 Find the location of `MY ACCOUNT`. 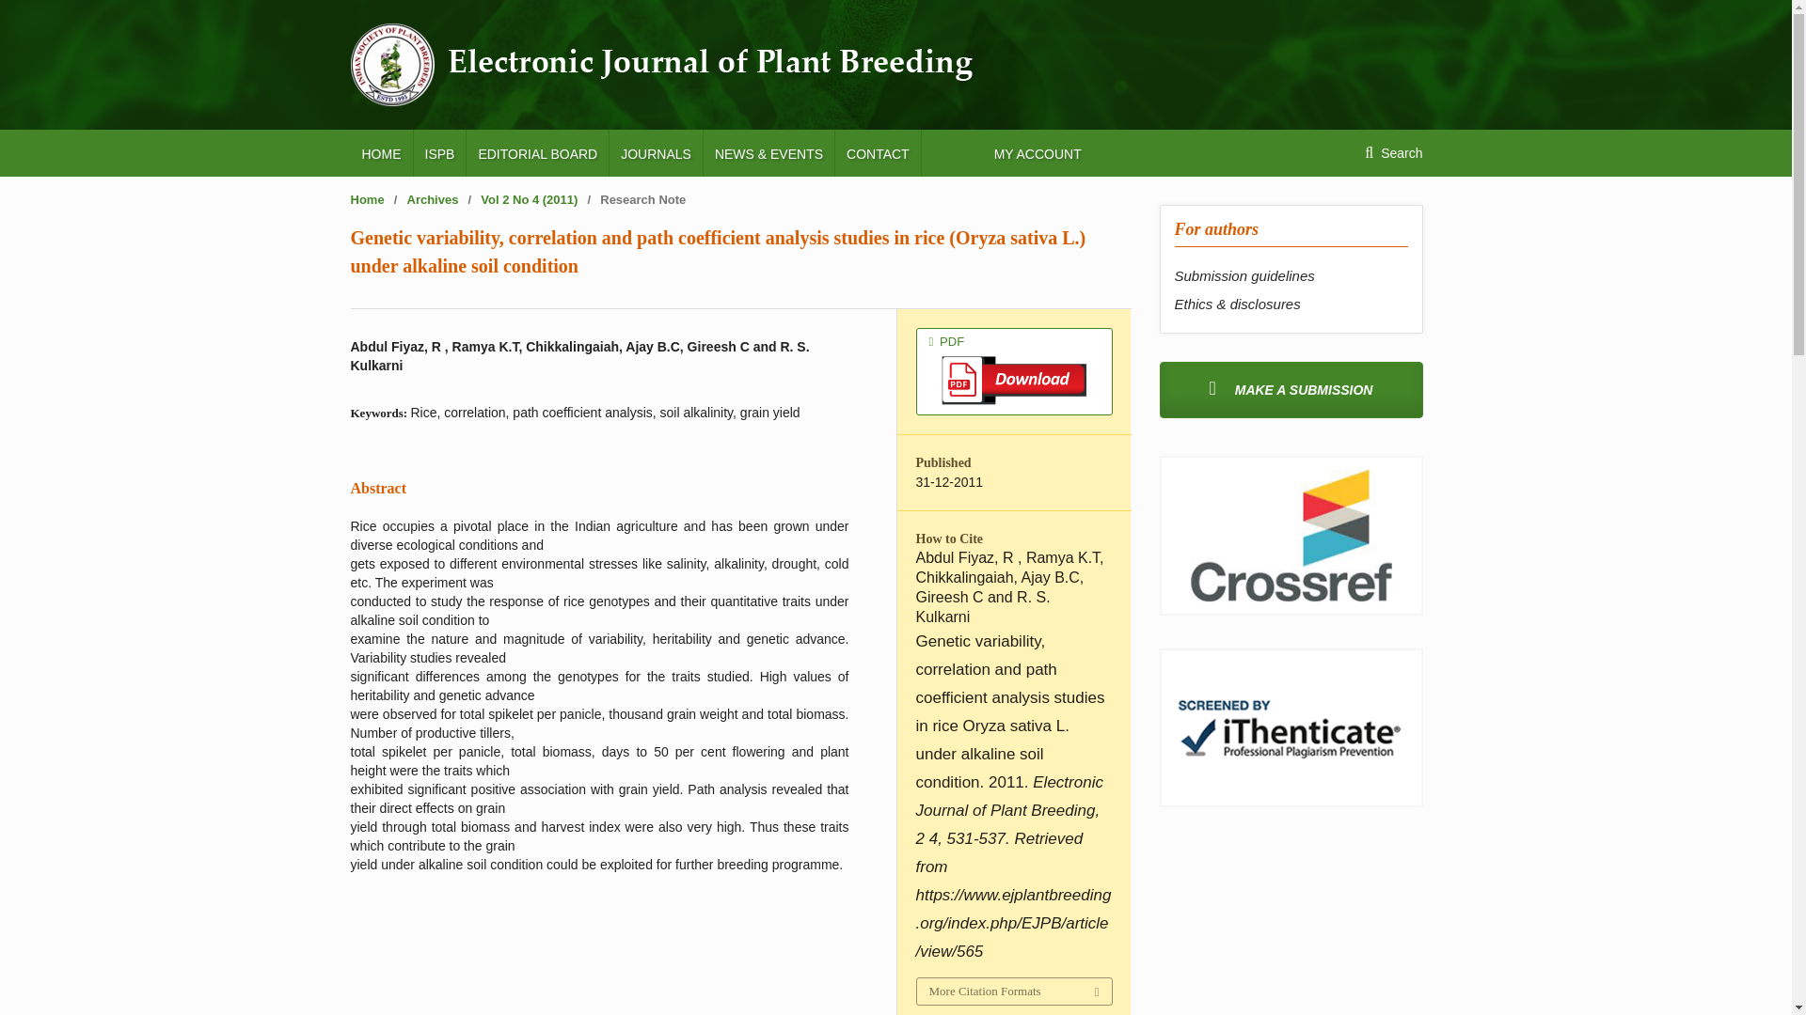

MY ACCOUNT is located at coordinates (1037, 152).